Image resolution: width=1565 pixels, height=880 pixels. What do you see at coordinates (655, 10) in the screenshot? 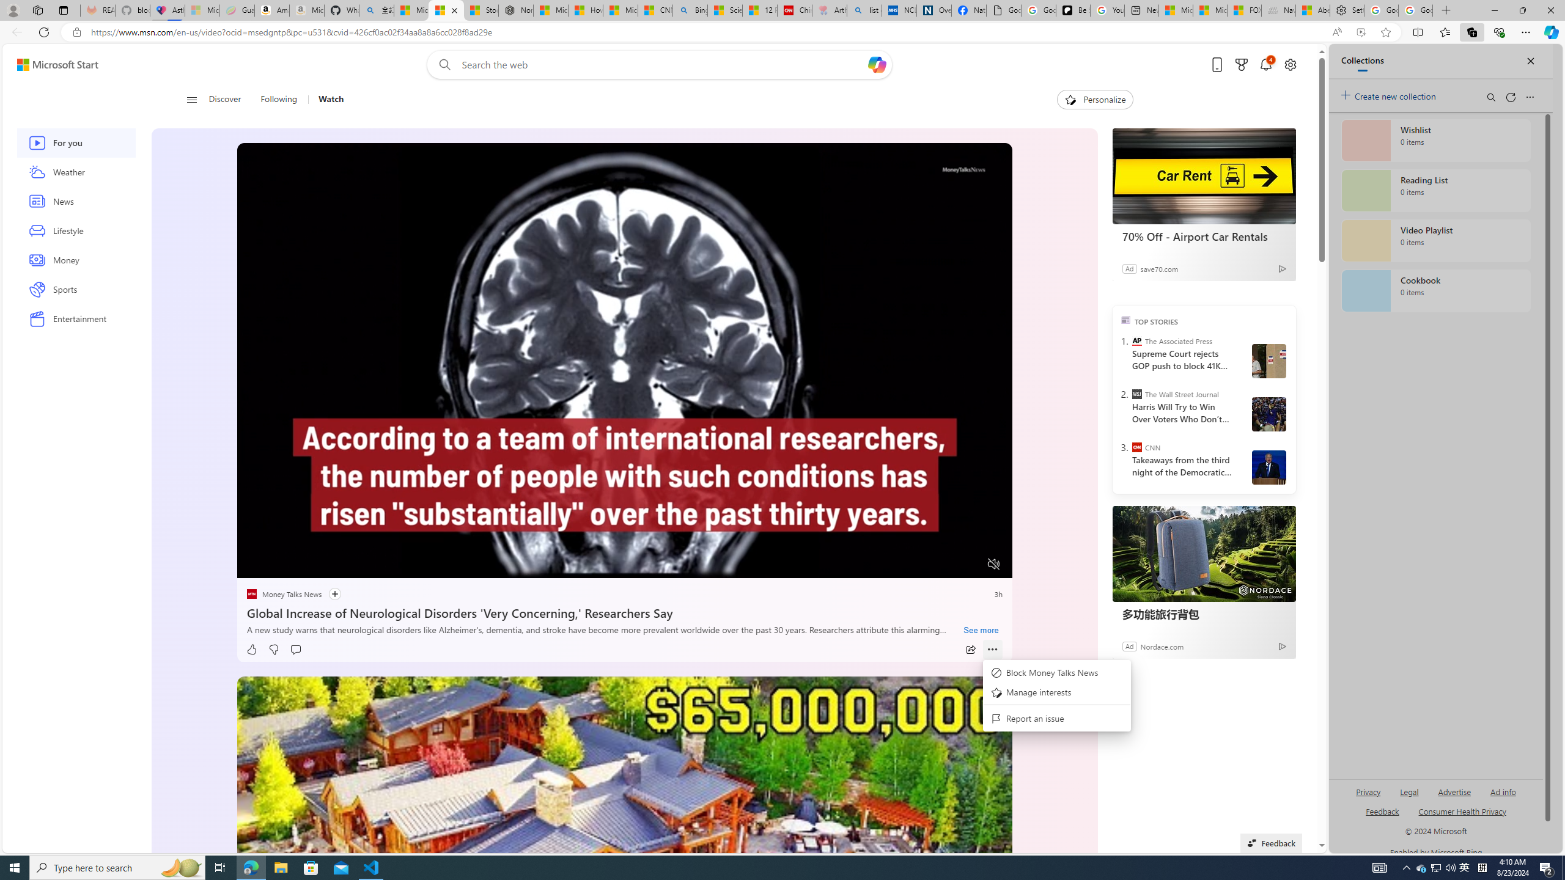
I see `CNN - MSN` at bounding box center [655, 10].